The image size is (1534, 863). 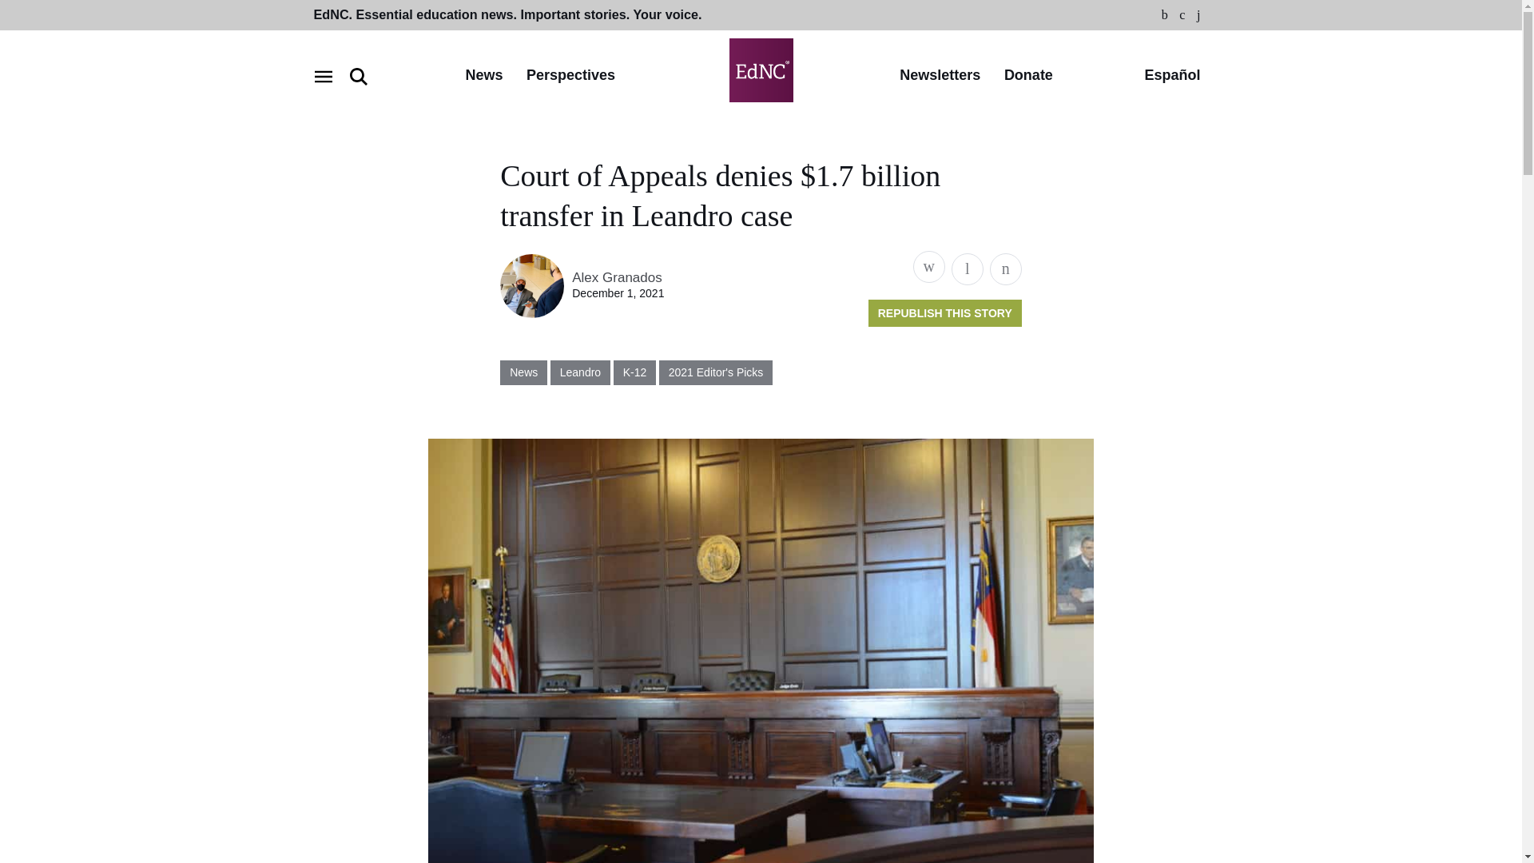 What do you see at coordinates (570, 76) in the screenshot?
I see `Perspectives` at bounding box center [570, 76].